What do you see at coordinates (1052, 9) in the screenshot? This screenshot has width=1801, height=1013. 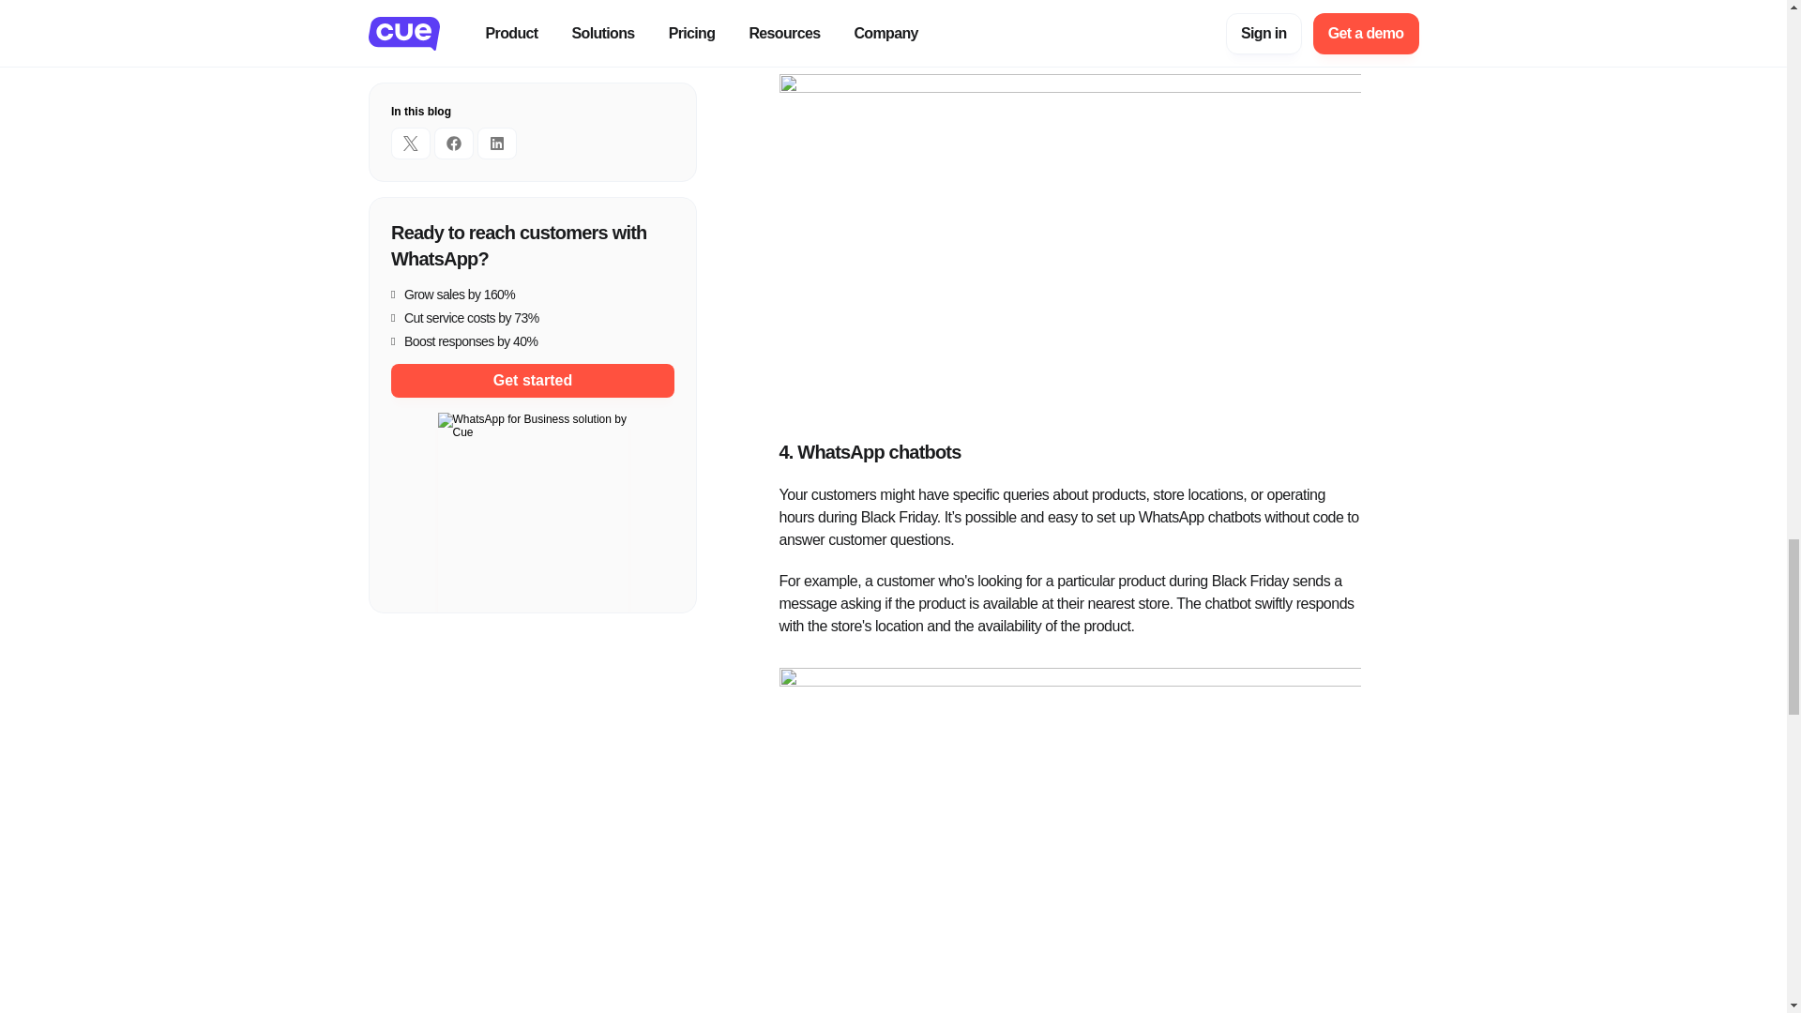 I see `live chat web widget` at bounding box center [1052, 9].